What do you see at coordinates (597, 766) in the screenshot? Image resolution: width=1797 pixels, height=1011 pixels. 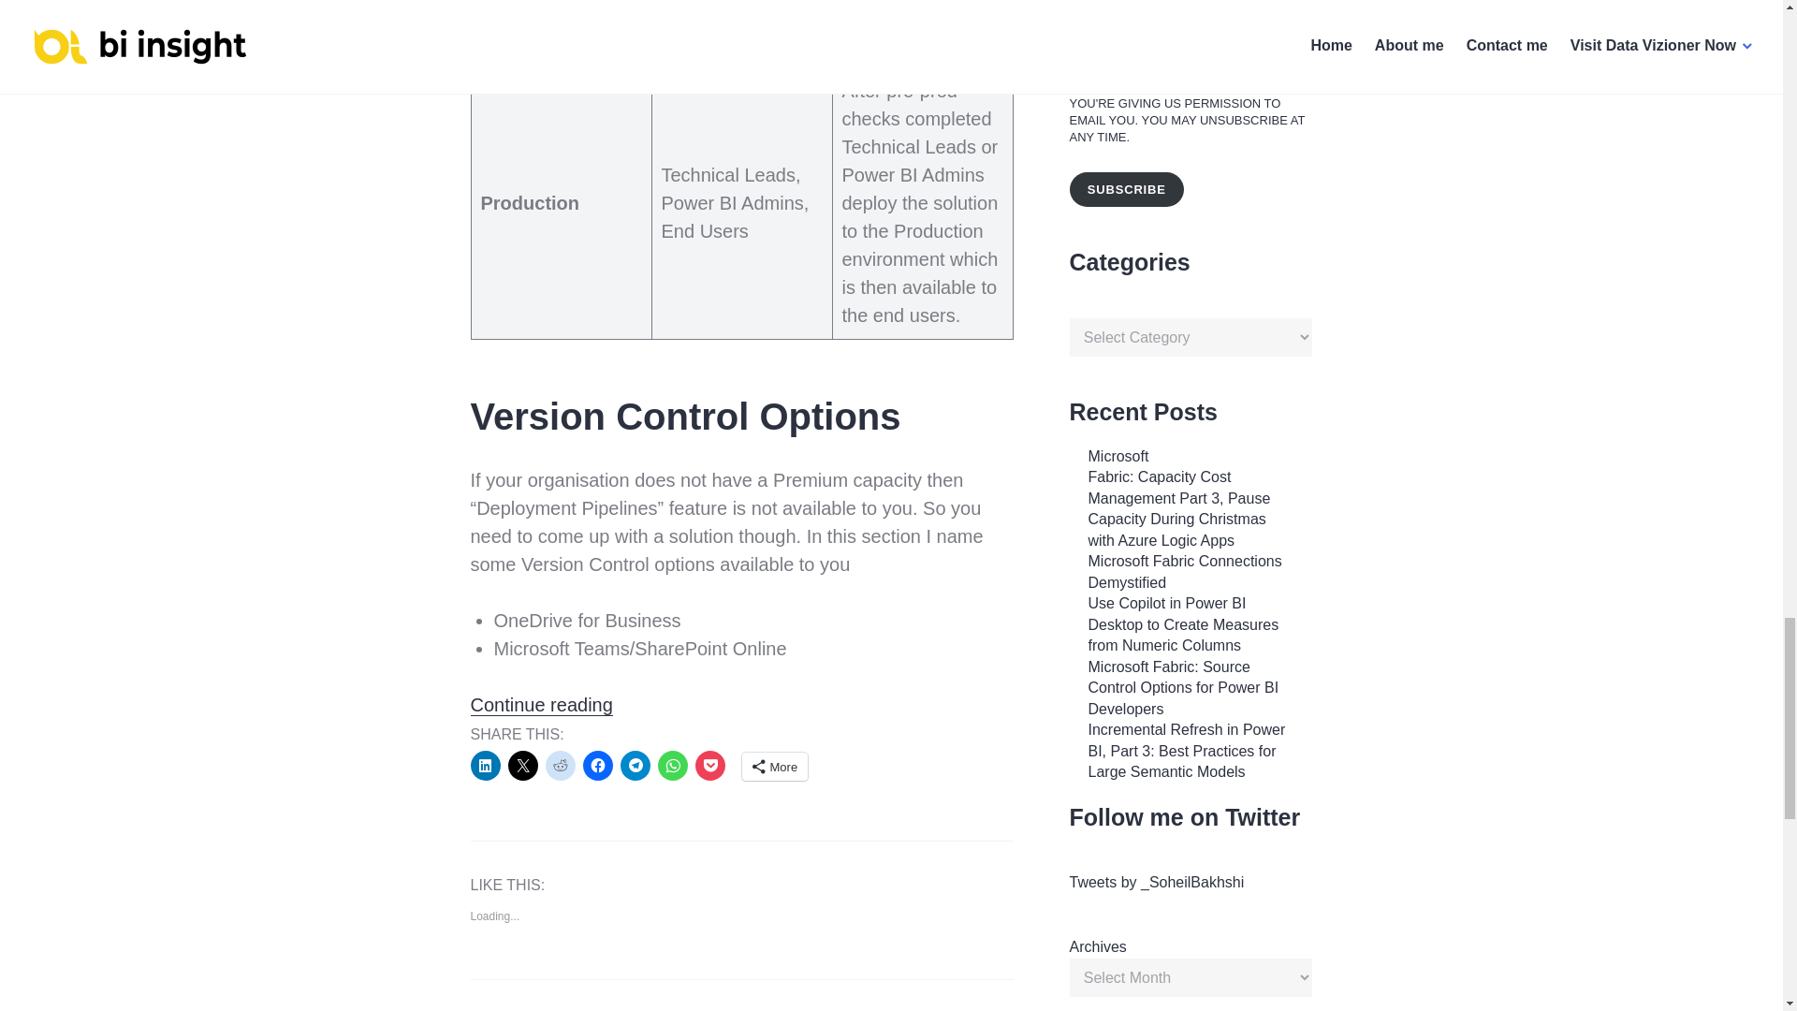 I see `Click to share on Facebook` at bounding box center [597, 766].